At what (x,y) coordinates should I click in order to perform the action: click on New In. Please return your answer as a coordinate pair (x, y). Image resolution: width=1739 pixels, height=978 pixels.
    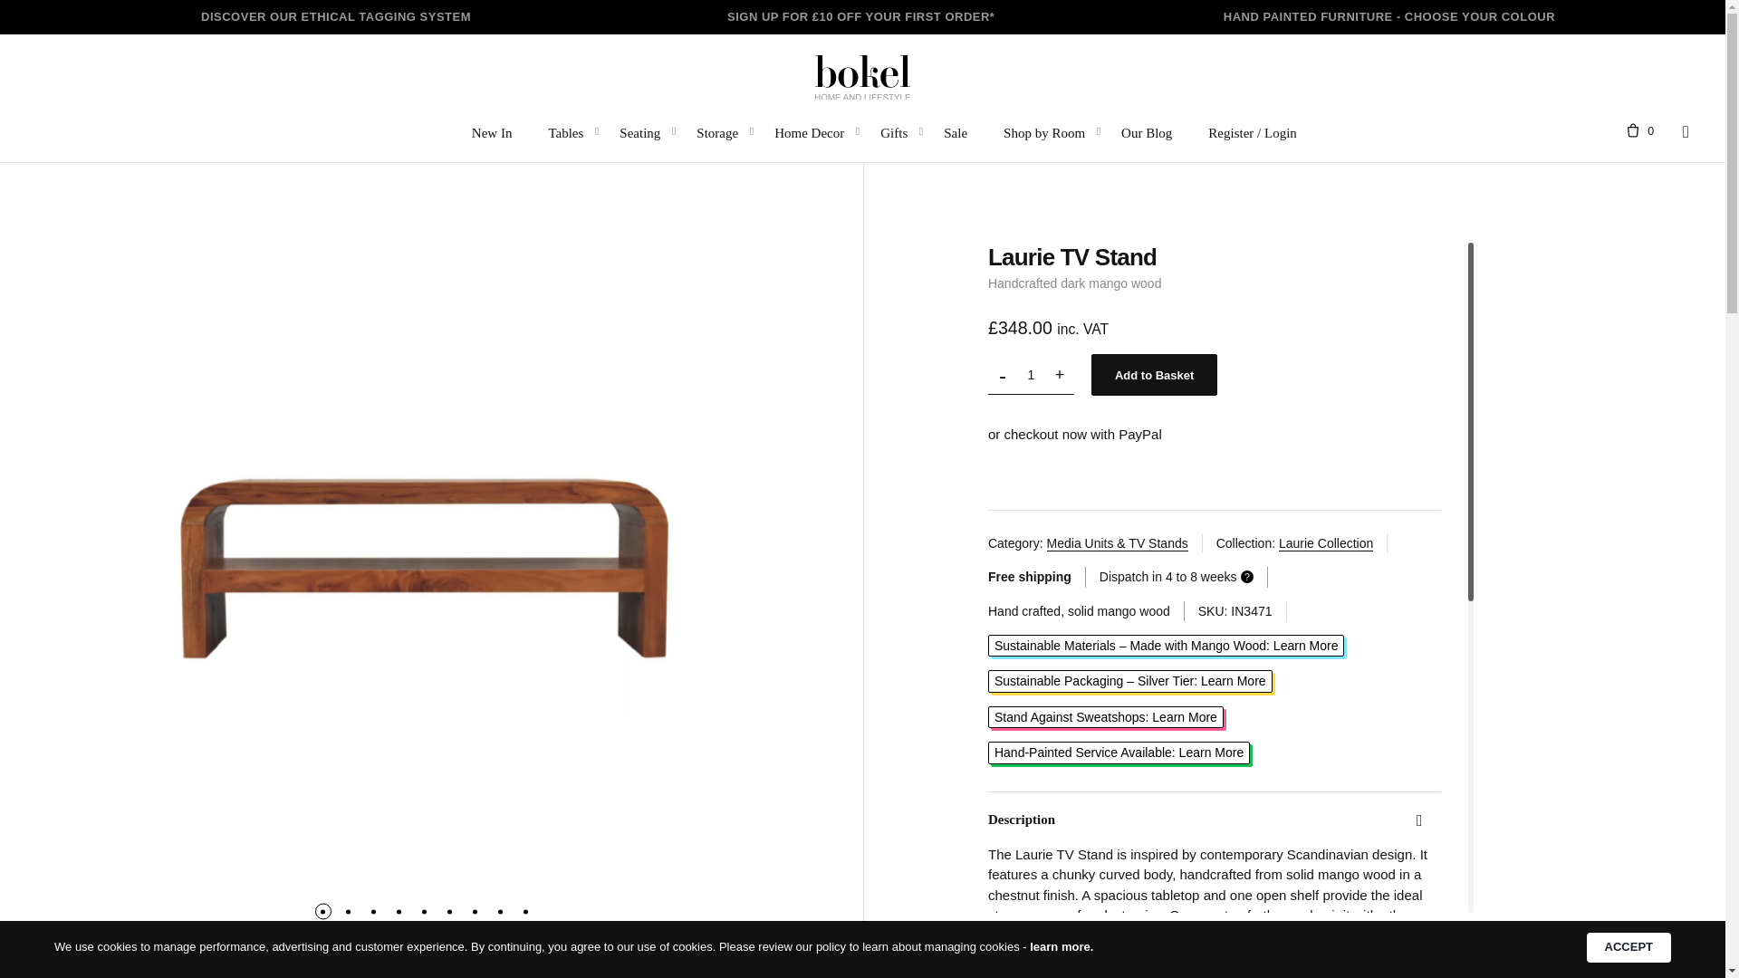
    Looking at the image, I should click on (492, 131).